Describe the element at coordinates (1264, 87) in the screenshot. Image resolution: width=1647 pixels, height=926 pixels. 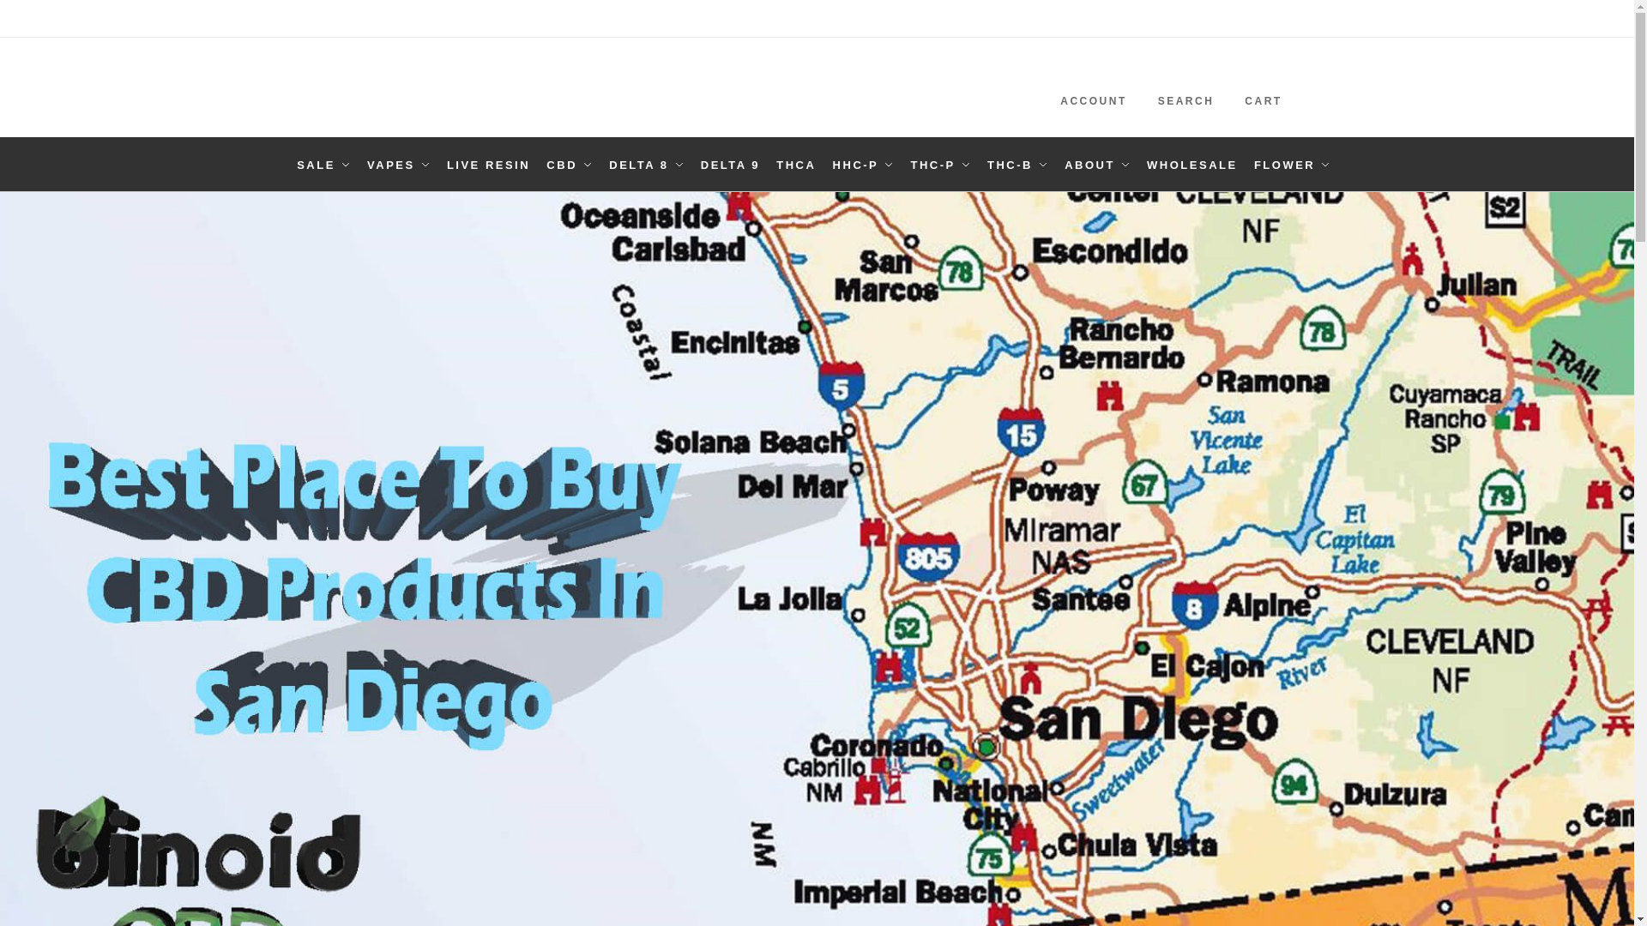
I see `CART` at that location.